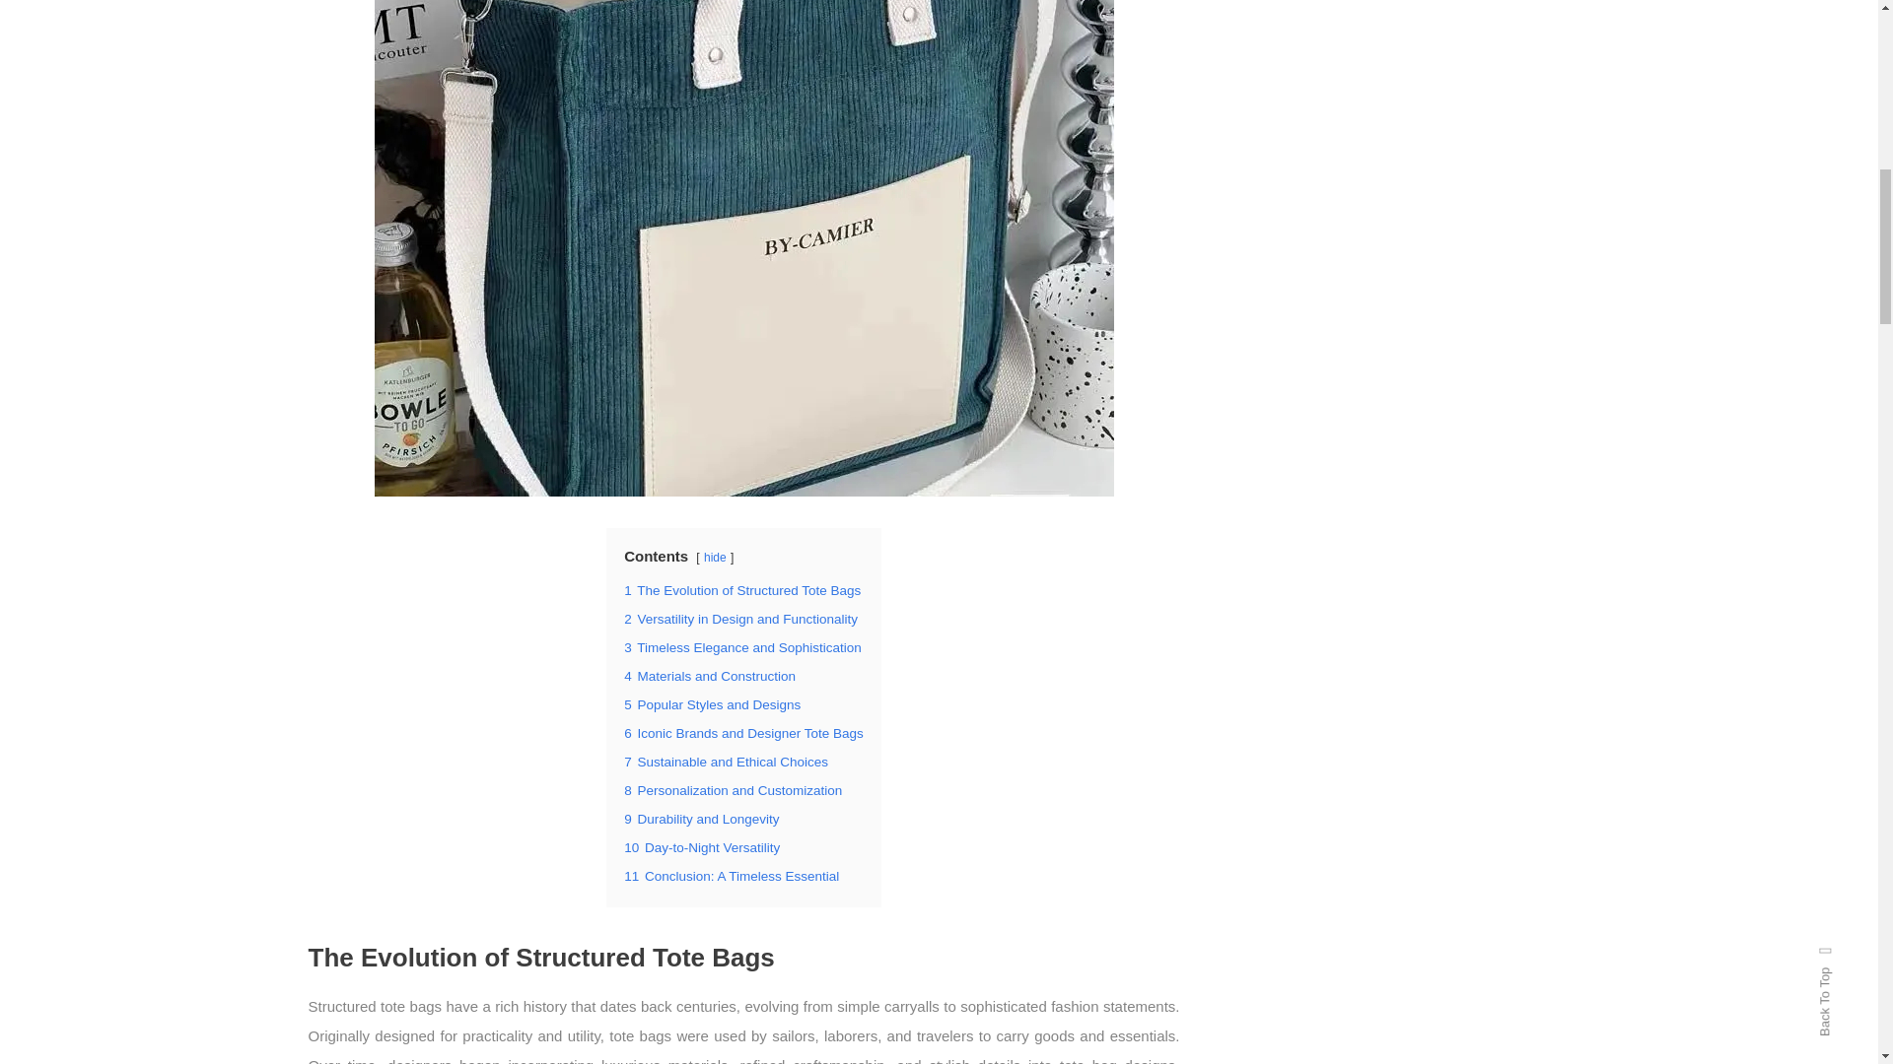  I want to click on 1 The Evolution of Structured Tote Bags, so click(742, 589).